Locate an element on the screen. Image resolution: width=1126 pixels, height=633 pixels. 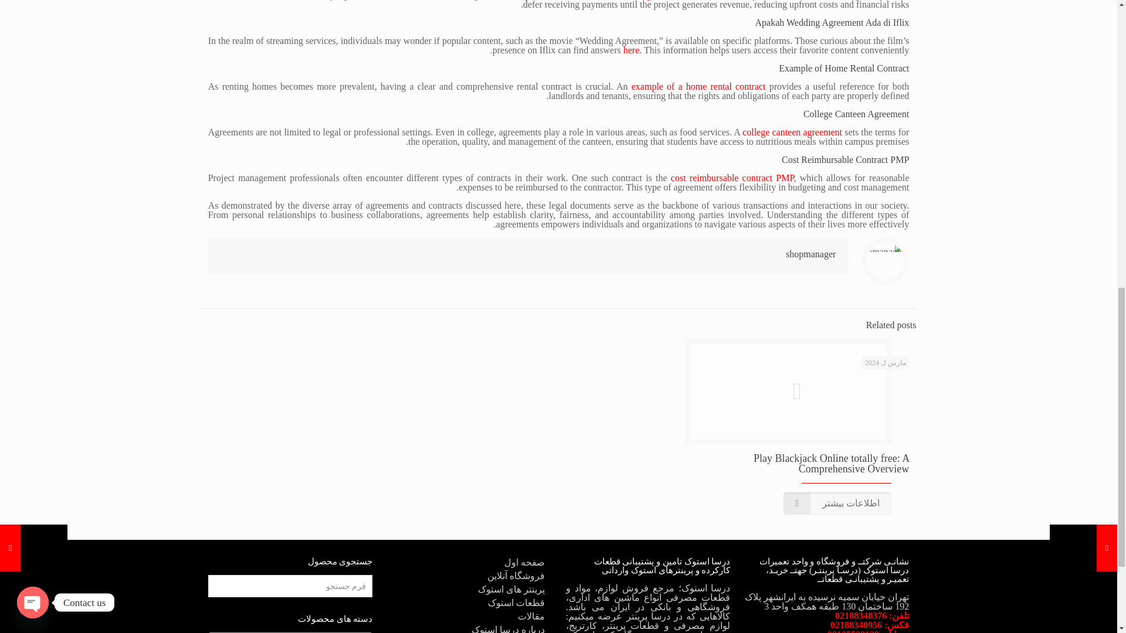
example of a home rental contract is located at coordinates (698, 86).